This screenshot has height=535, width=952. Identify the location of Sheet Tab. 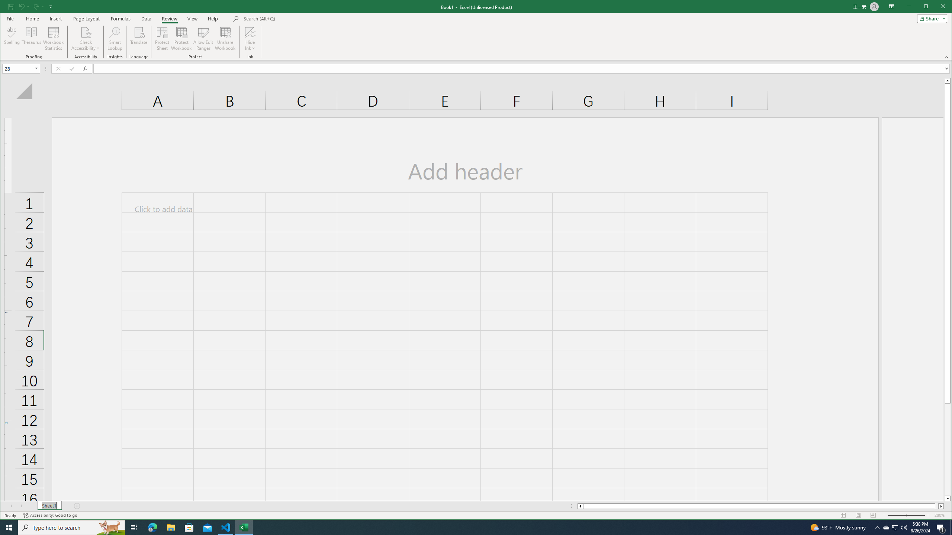
(49, 506).